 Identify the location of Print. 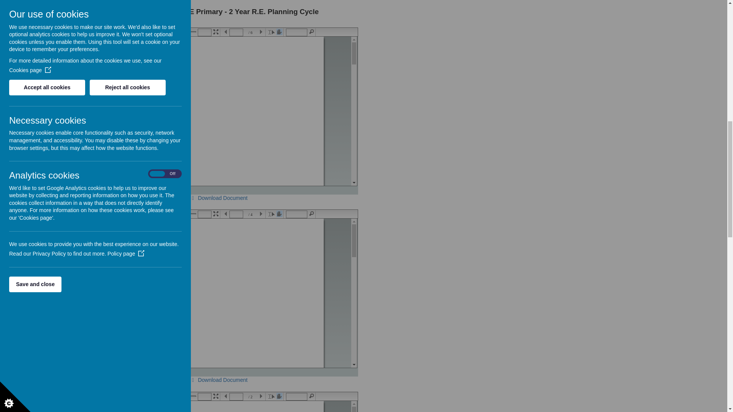
(92, 32).